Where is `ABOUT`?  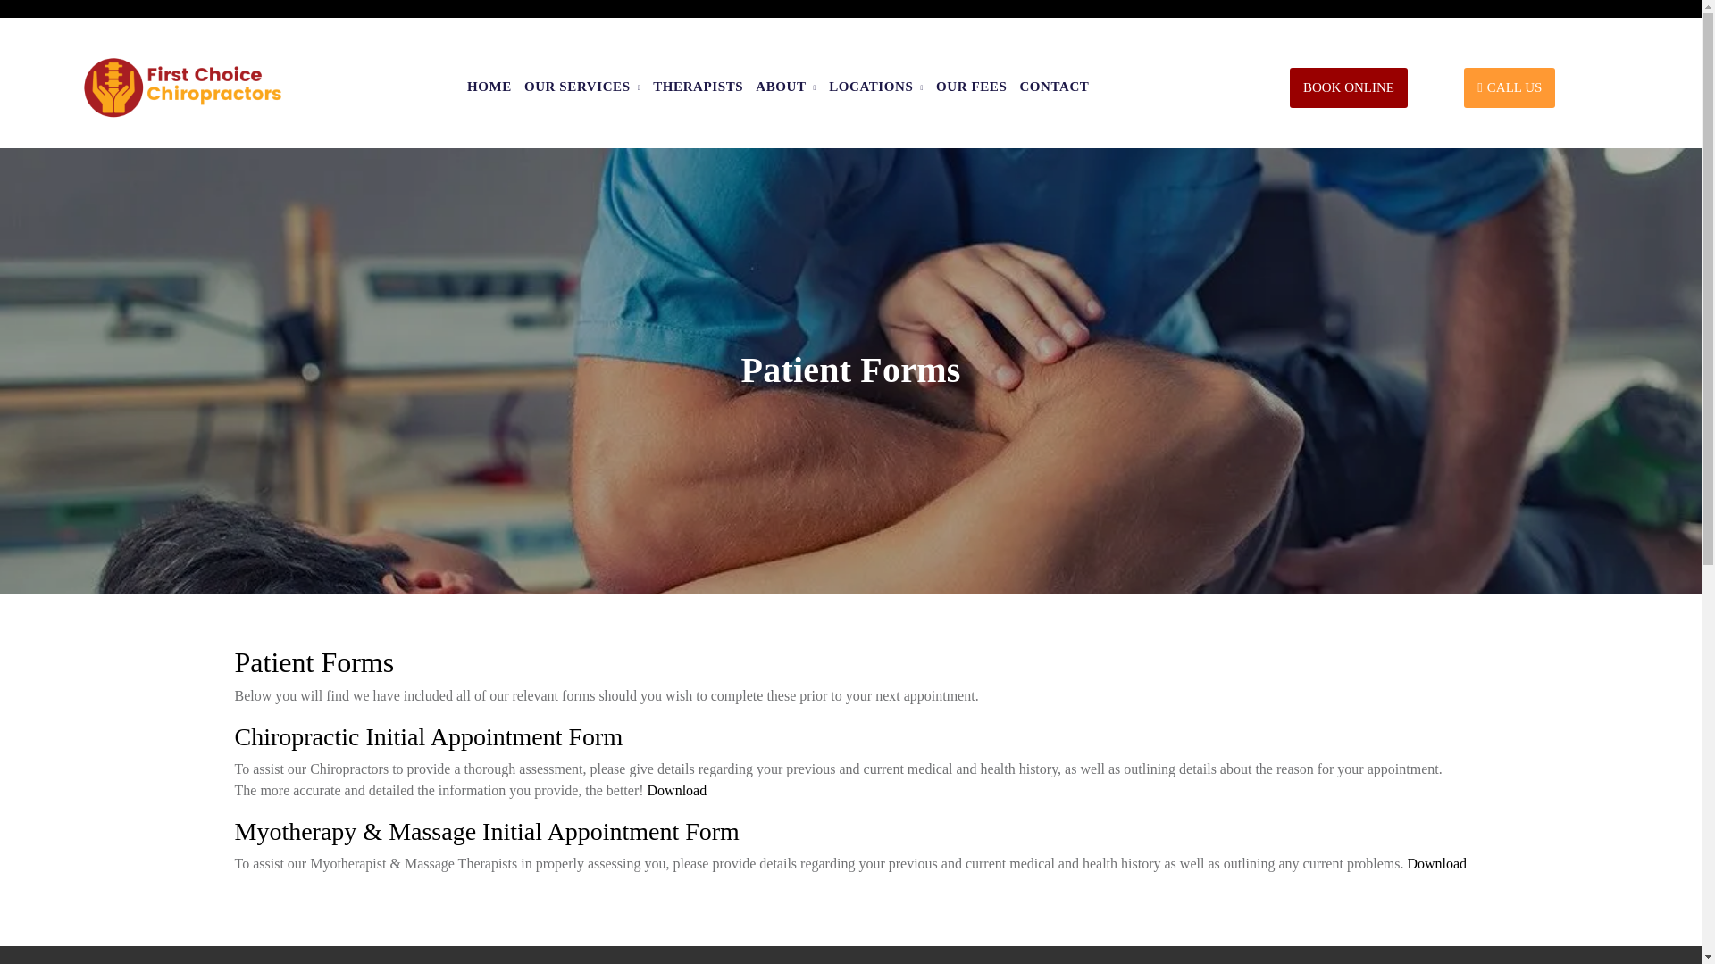 ABOUT is located at coordinates (786, 86).